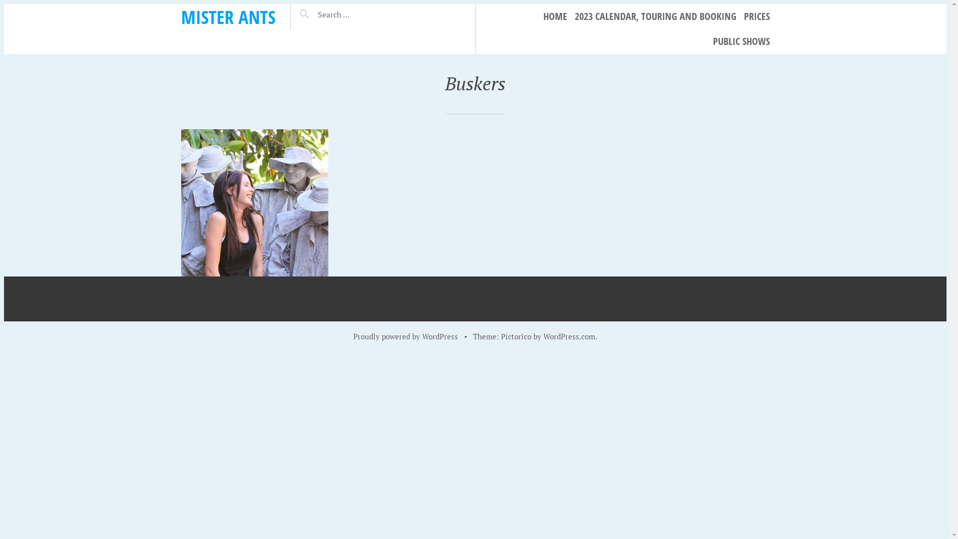  Describe the element at coordinates (555, 16) in the screenshot. I see `HOME` at that location.